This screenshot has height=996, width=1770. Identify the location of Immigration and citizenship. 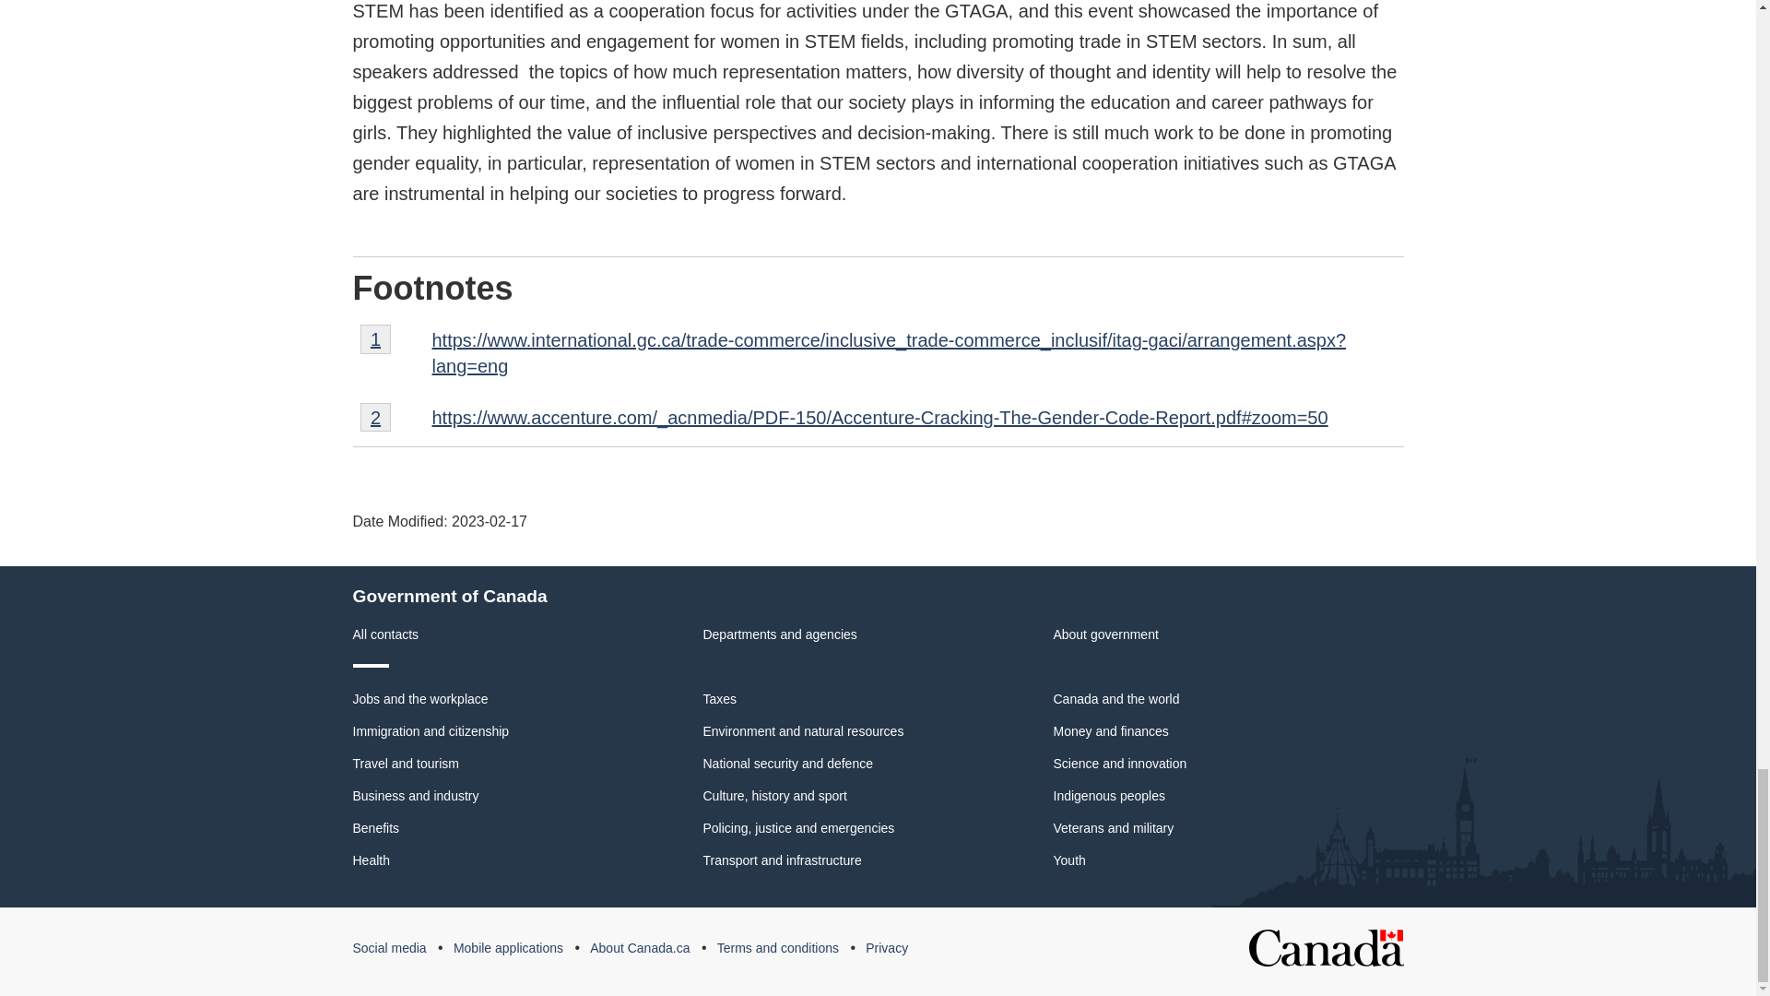
(406, 763).